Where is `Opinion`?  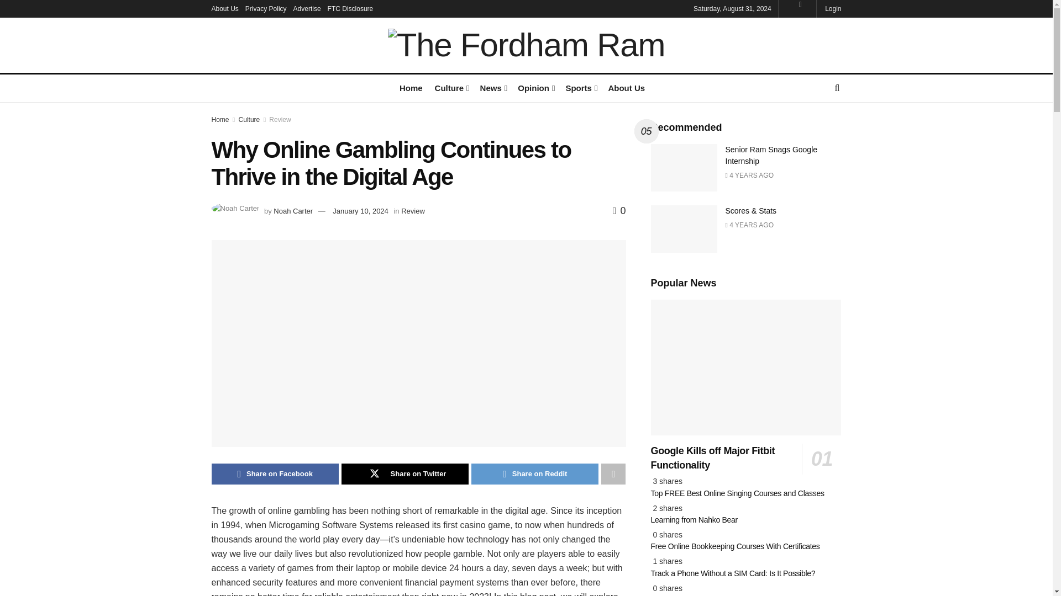 Opinion is located at coordinates (535, 87).